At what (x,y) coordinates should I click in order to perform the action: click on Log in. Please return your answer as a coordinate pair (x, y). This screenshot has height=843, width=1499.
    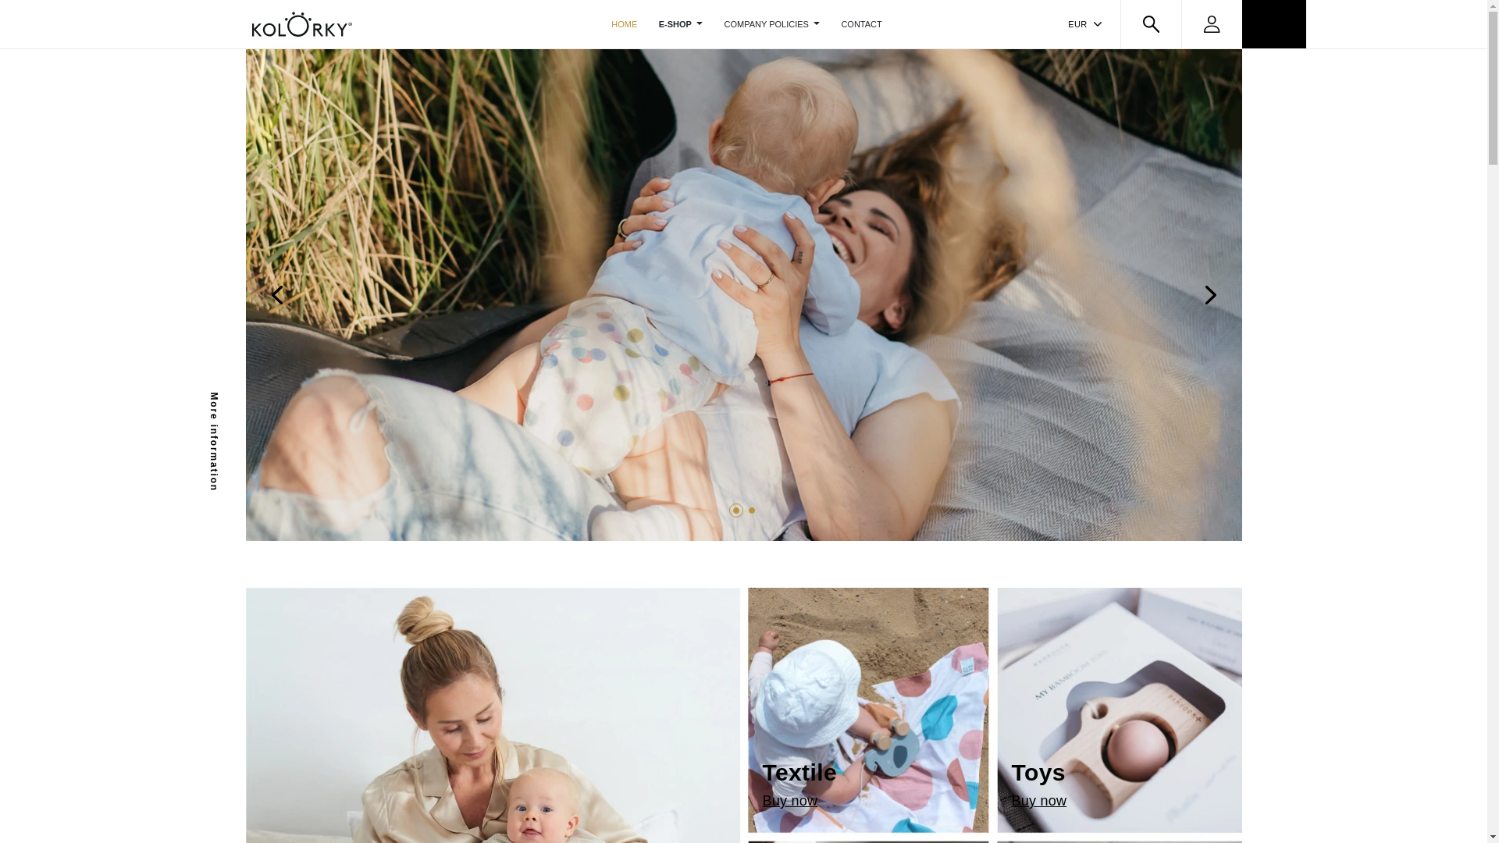
    Looking at the image, I should click on (1117, 712).